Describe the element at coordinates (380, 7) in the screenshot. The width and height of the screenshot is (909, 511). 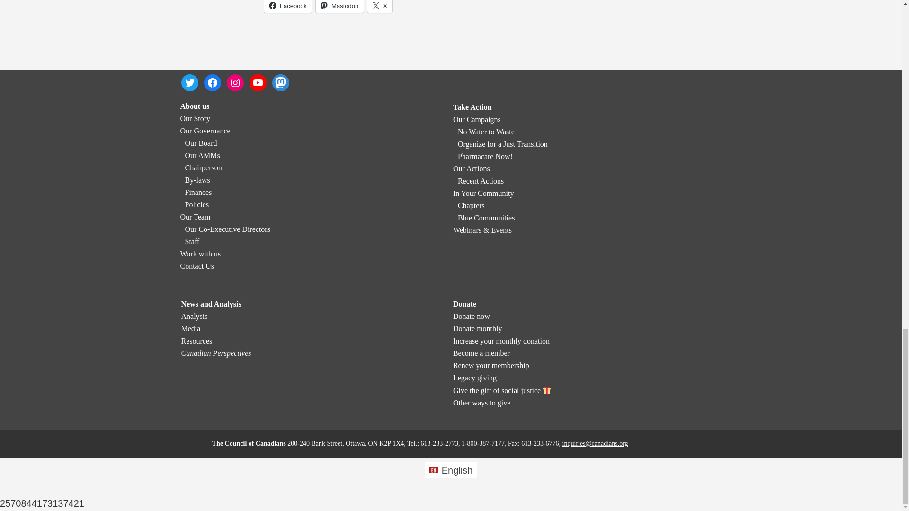
I see `Click to share on X` at that location.